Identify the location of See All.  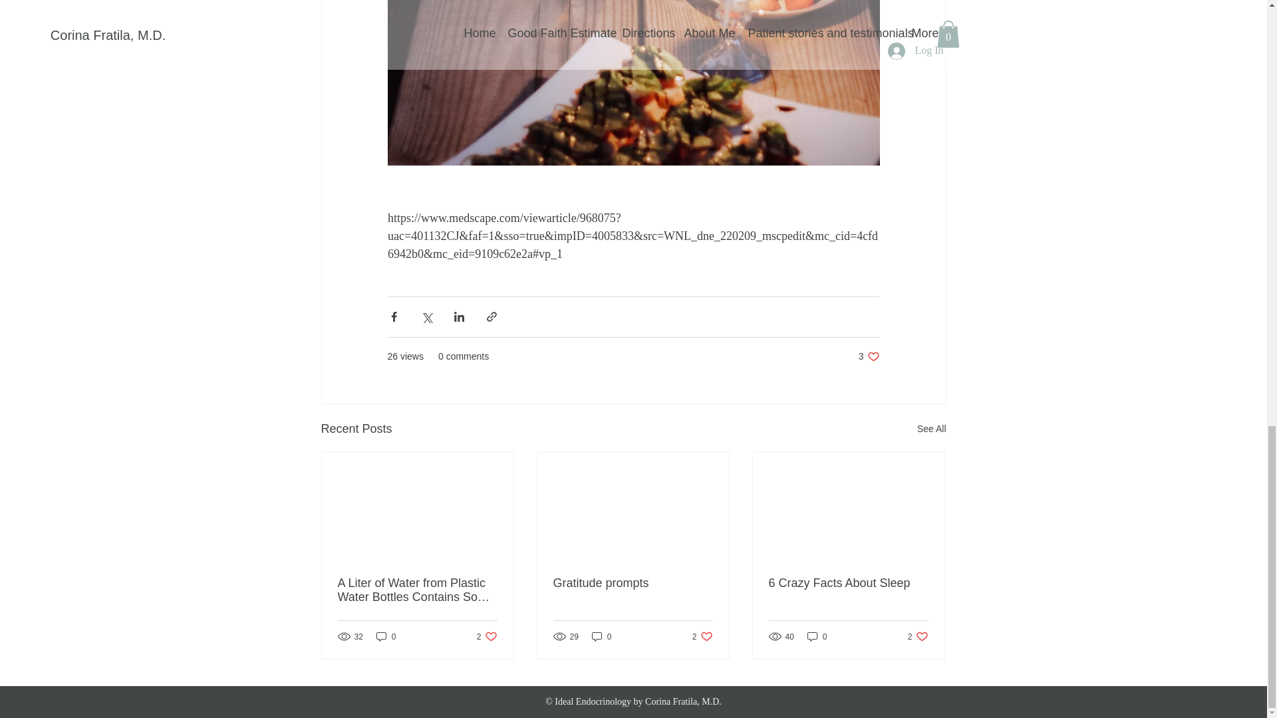
(601, 636).